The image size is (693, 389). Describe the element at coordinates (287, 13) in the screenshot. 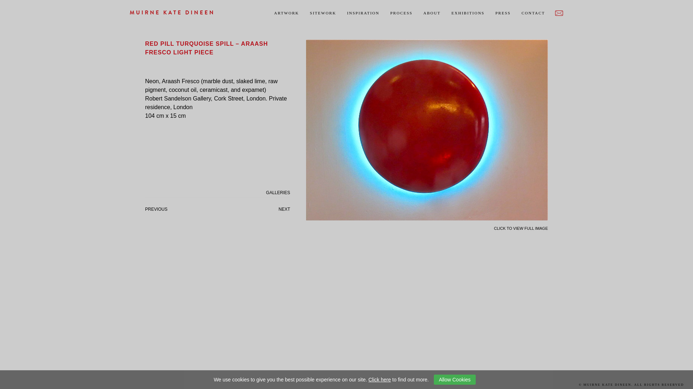

I see `ARTWORK` at that location.